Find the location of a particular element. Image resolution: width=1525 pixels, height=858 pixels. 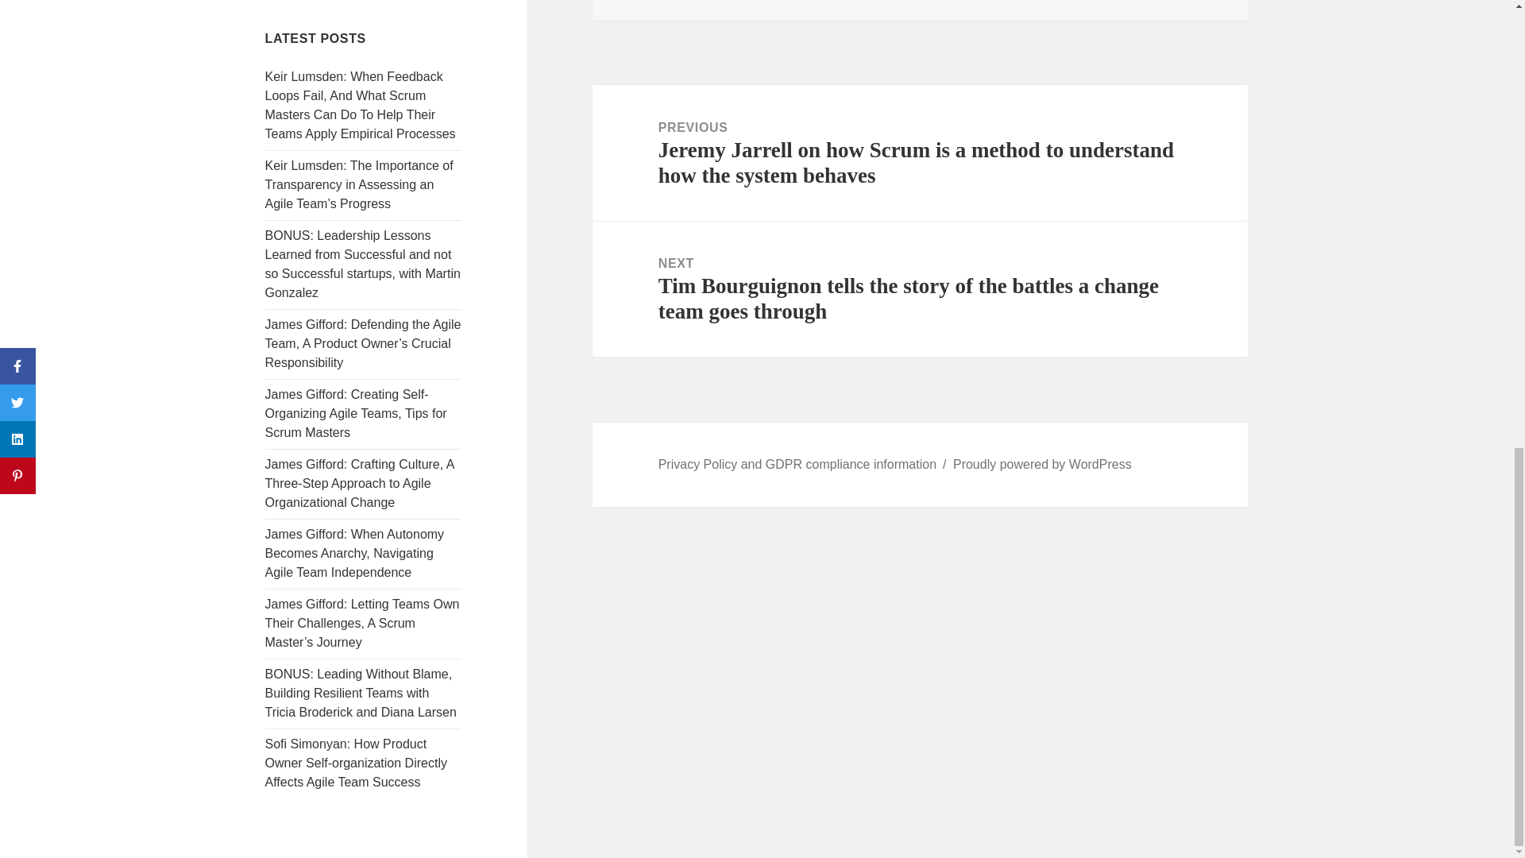

Proudly powered by WordPress is located at coordinates (1042, 464).